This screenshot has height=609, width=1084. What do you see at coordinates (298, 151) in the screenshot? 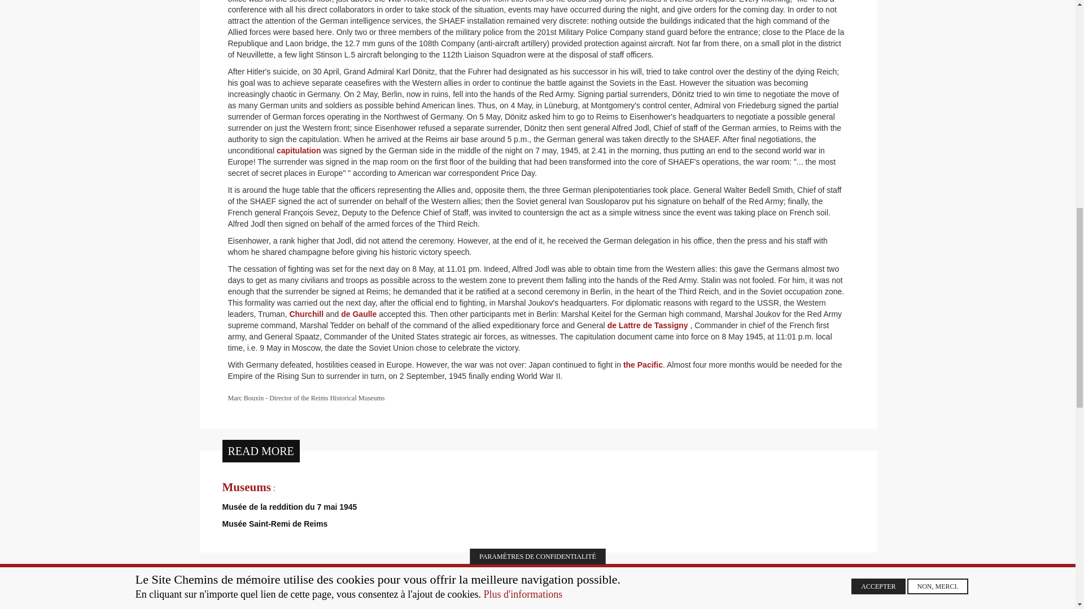
I see `capitulation` at bounding box center [298, 151].